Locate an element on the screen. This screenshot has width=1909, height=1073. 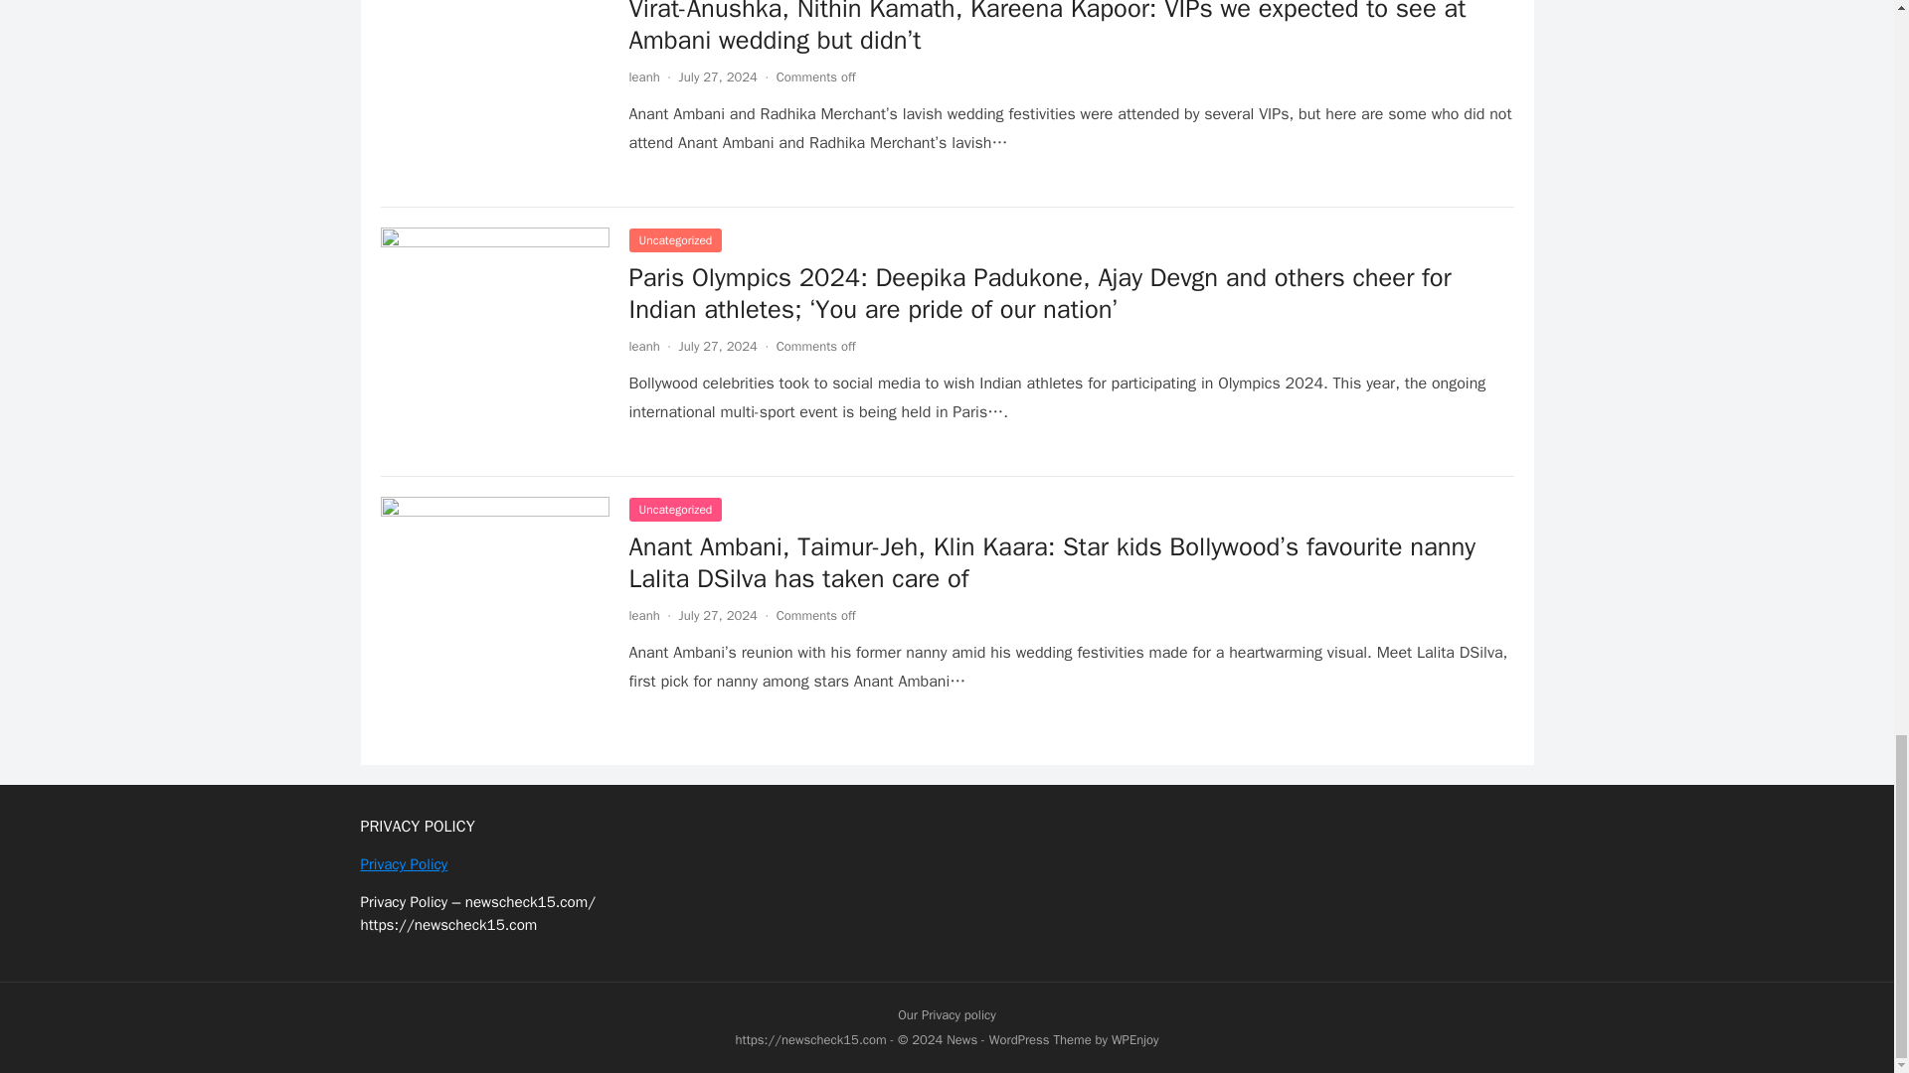
Posts by leanh is located at coordinates (642, 615).